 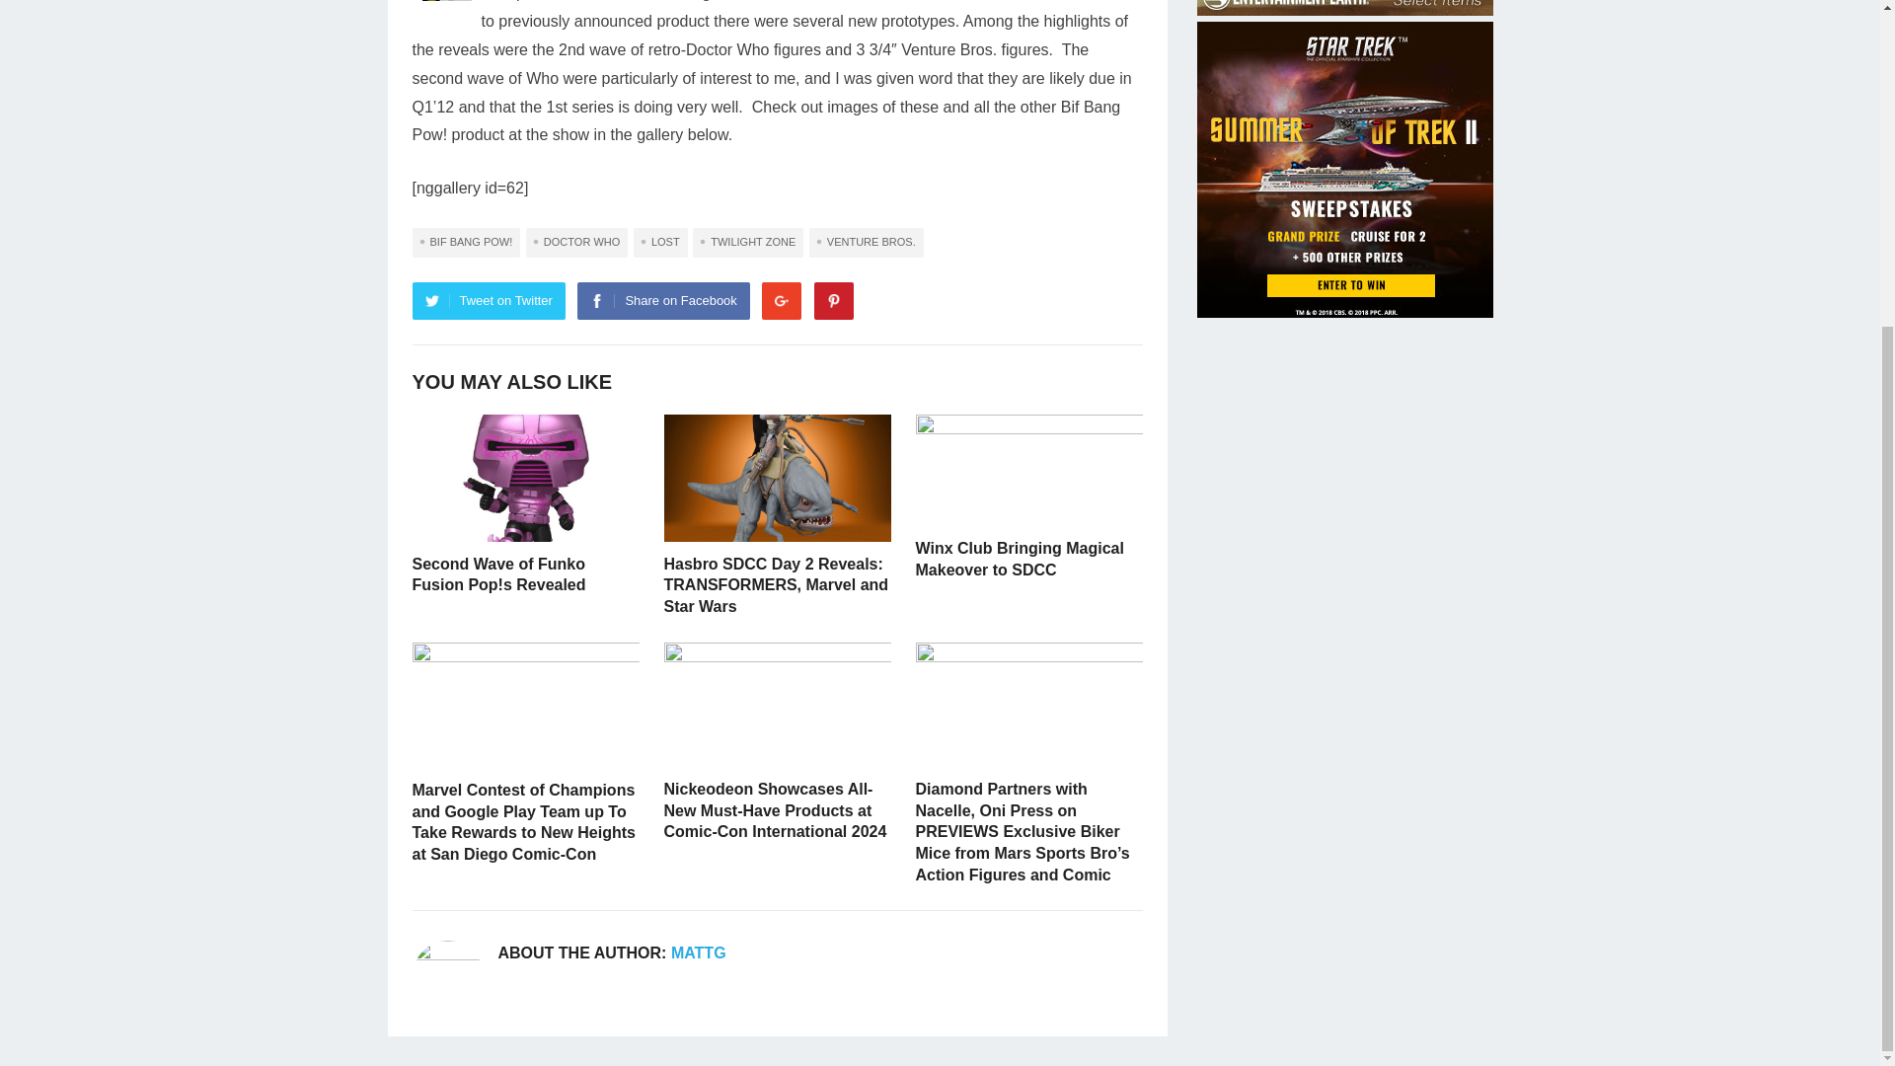 What do you see at coordinates (467, 243) in the screenshot?
I see `BIF BANG POW!` at bounding box center [467, 243].